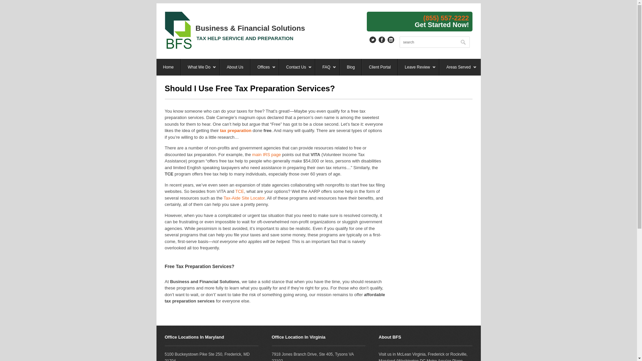  Describe the element at coordinates (169, 67) in the screenshot. I see `Home` at that location.